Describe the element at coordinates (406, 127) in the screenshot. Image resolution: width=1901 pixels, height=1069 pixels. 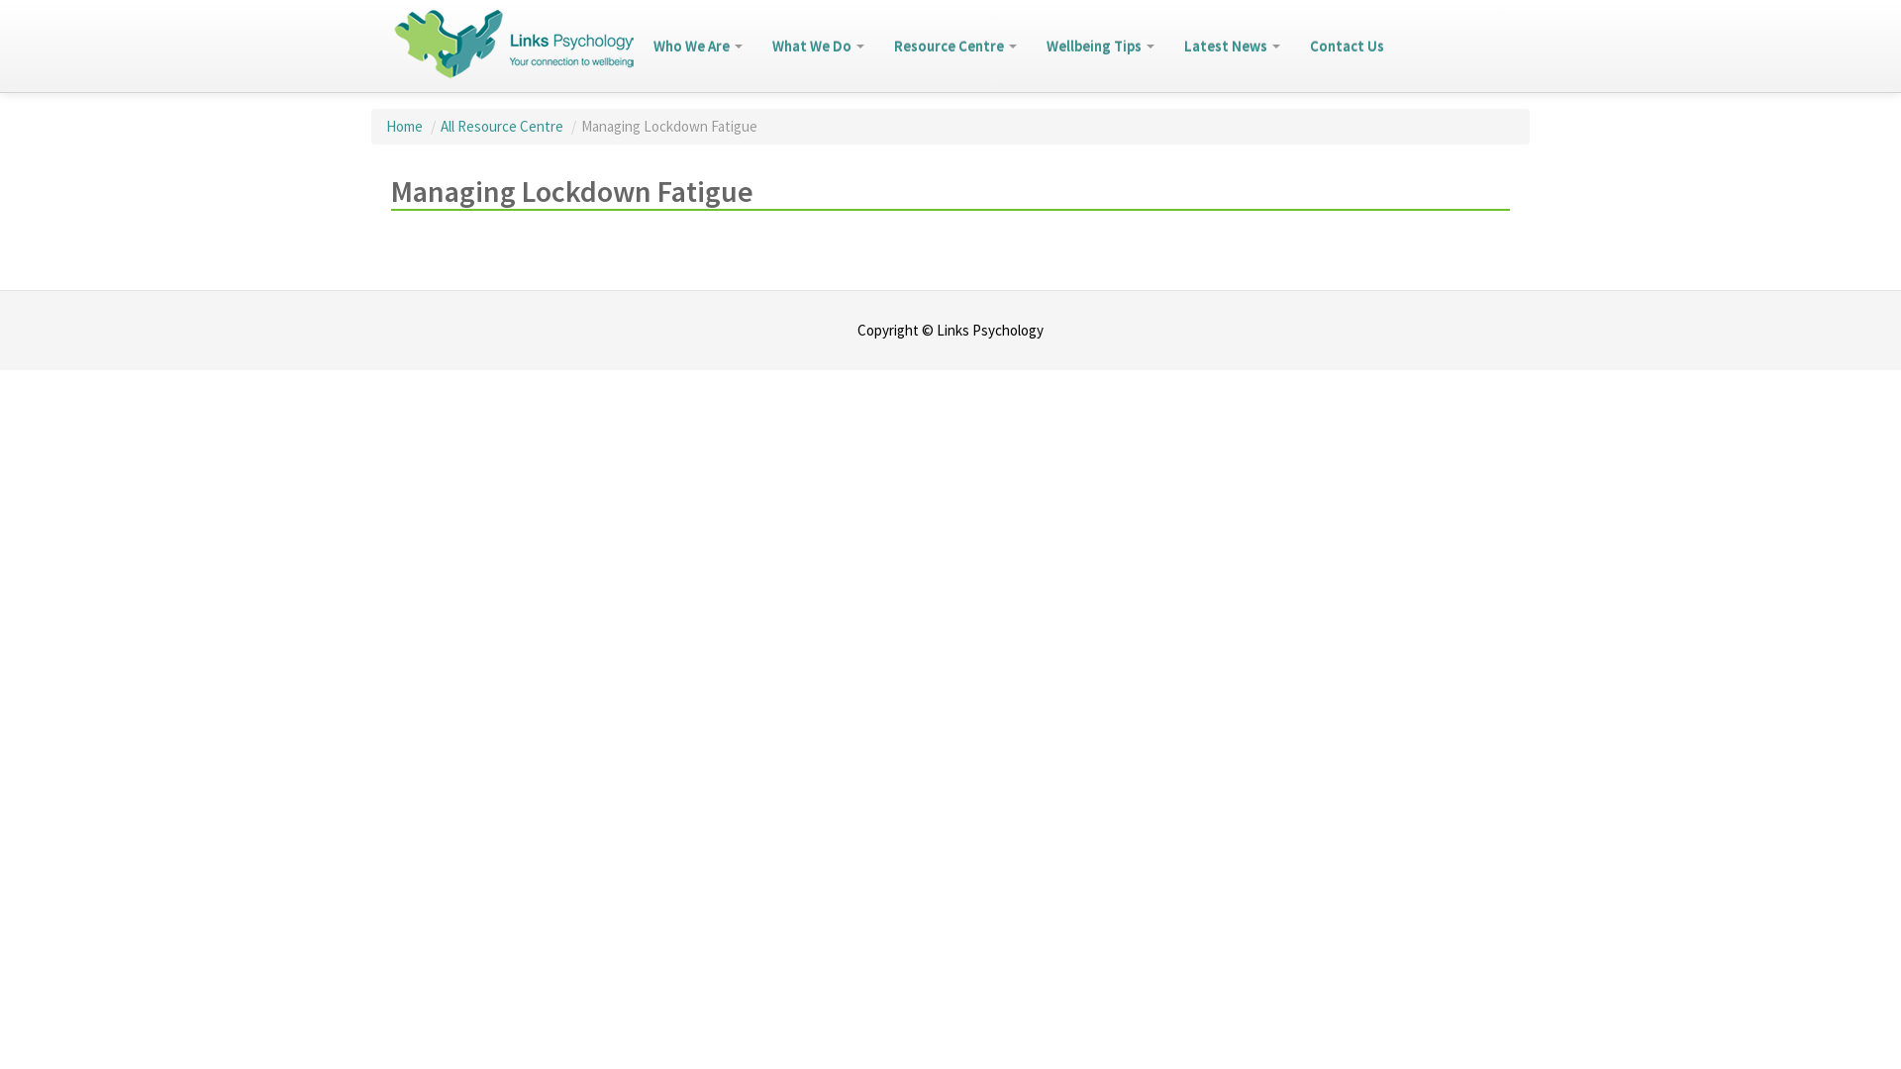
I see `Home` at that location.